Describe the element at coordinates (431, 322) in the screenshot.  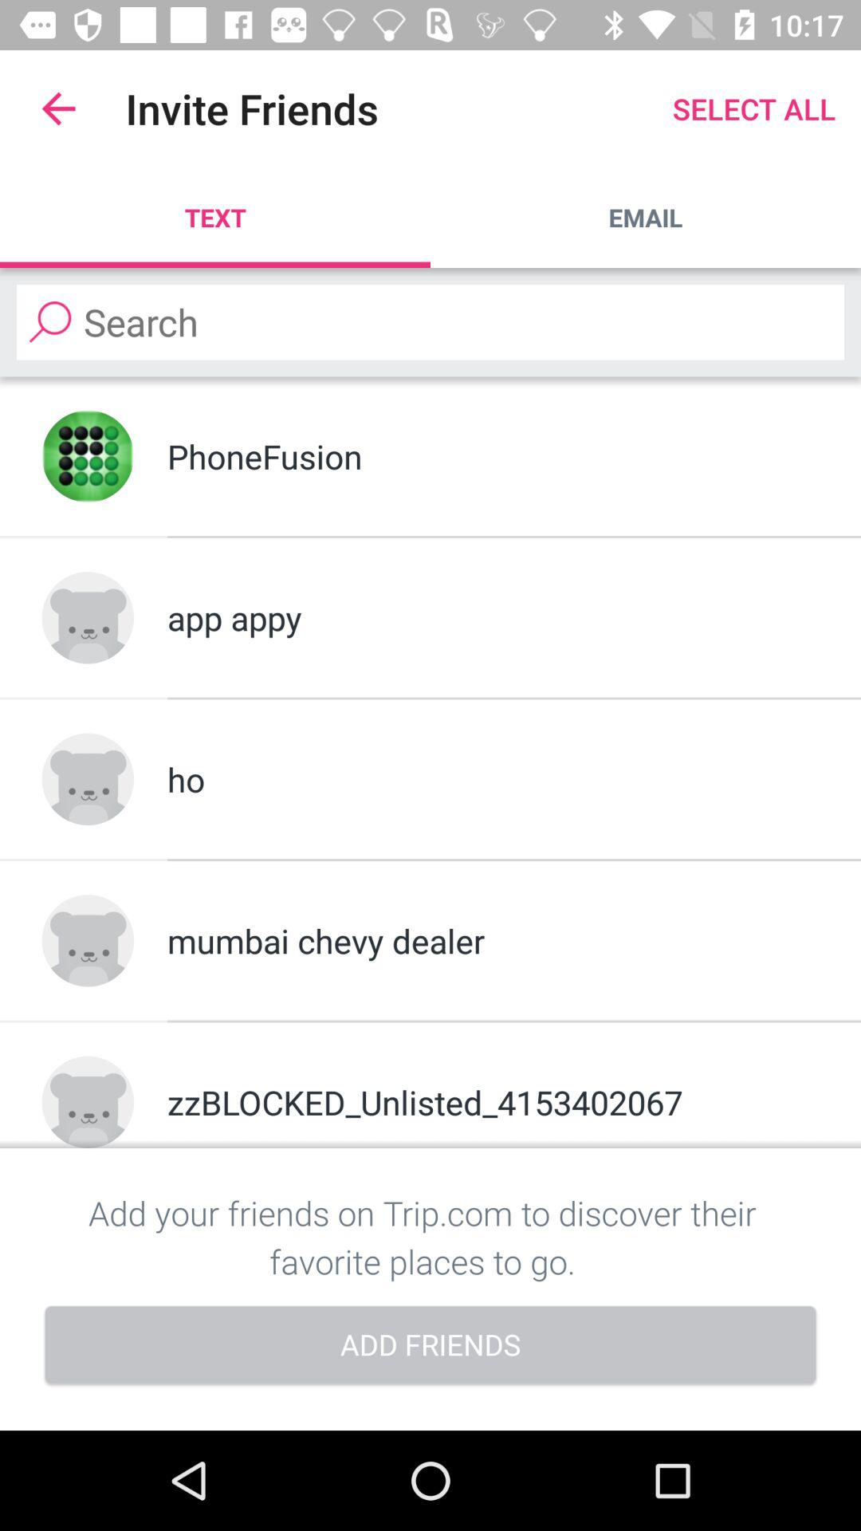
I see `search options` at that location.